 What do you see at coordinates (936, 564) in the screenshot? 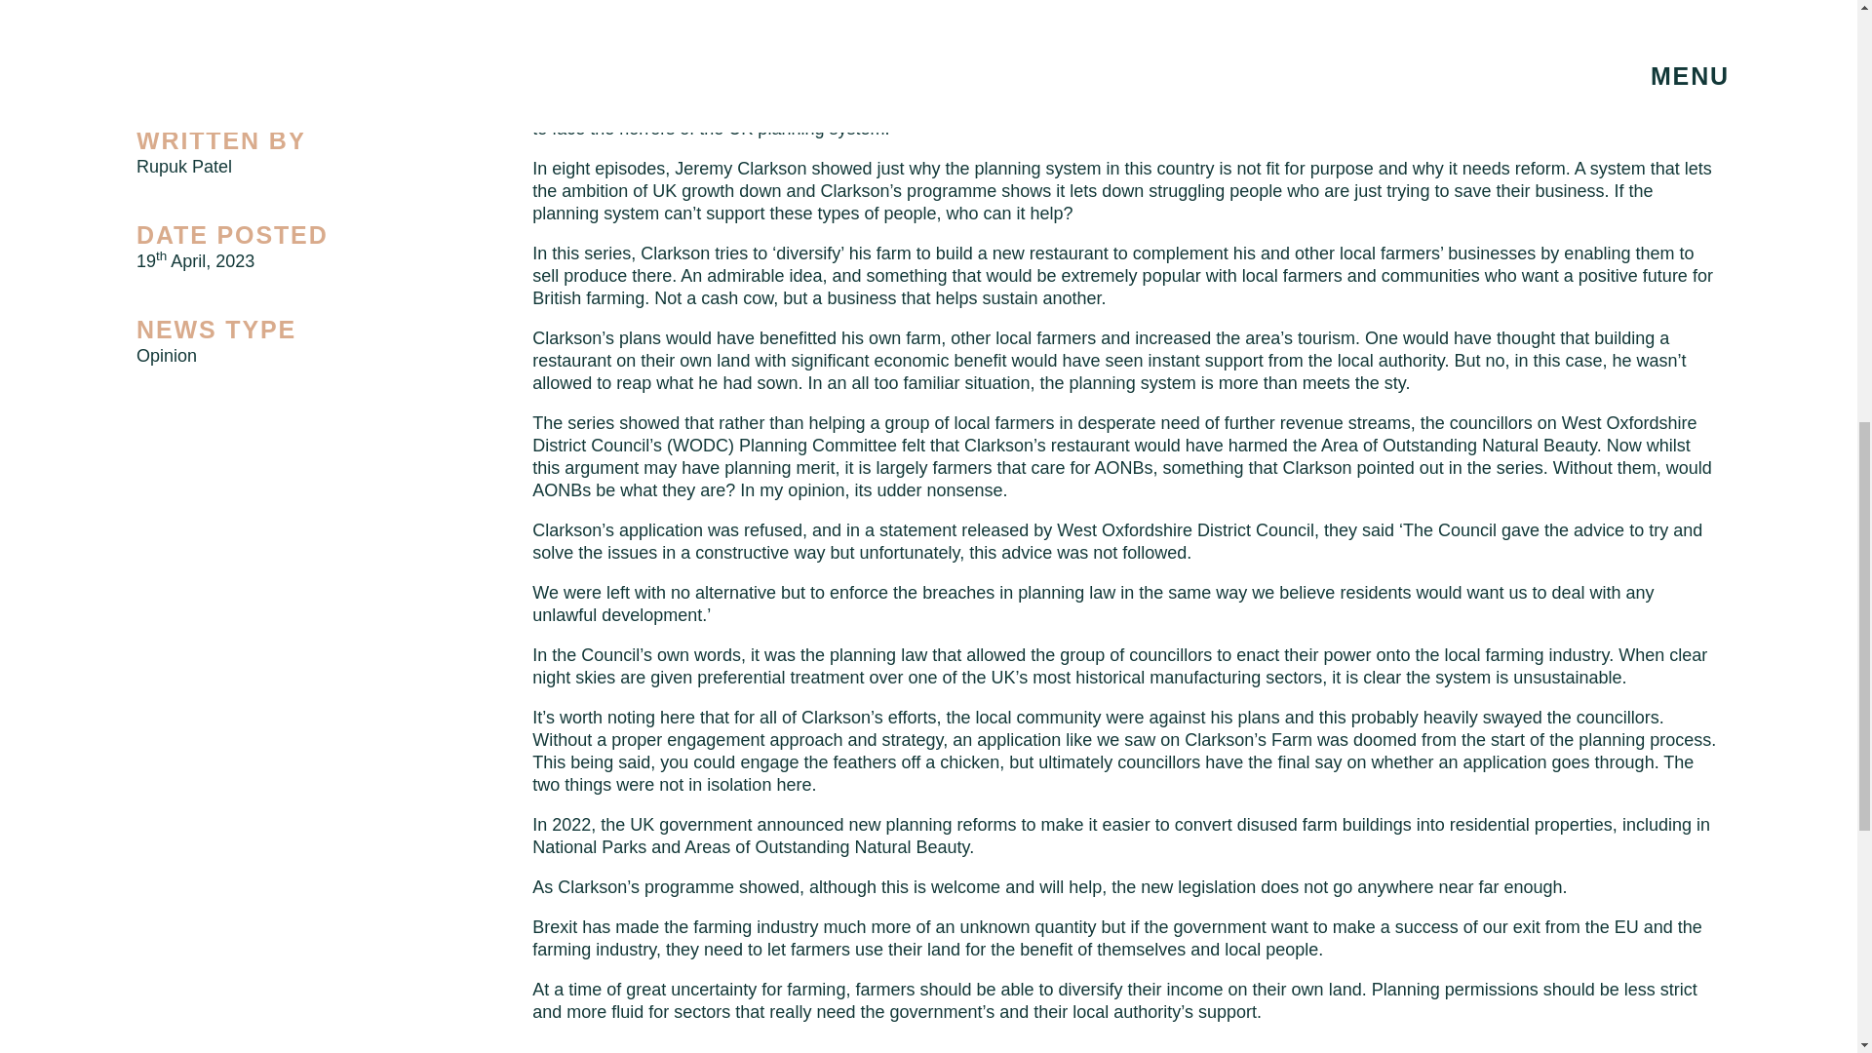
I see `NEWS STREAM` at bounding box center [936, 564].